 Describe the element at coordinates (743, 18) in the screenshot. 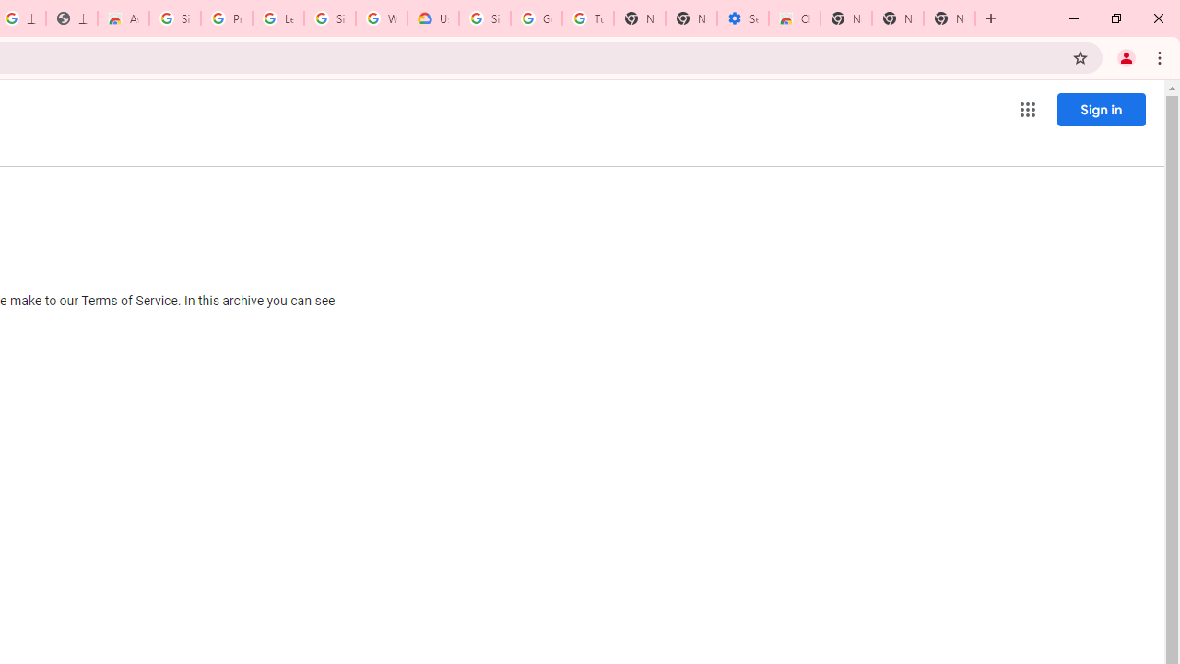

I see `Settings - Accessibility` at that location.